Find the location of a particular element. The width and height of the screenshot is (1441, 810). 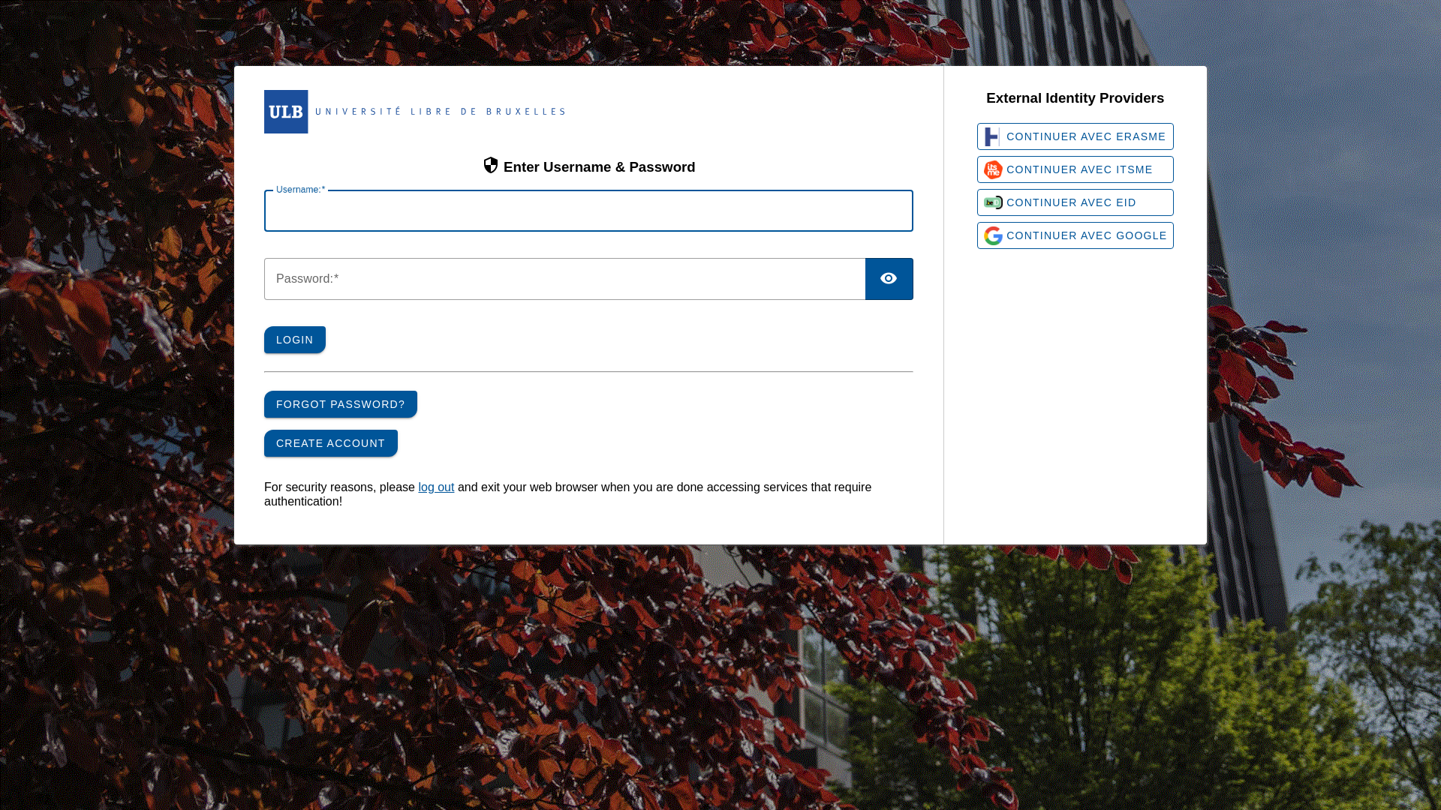

CREATE ACCOUNT is located at coordinates (331, 443).